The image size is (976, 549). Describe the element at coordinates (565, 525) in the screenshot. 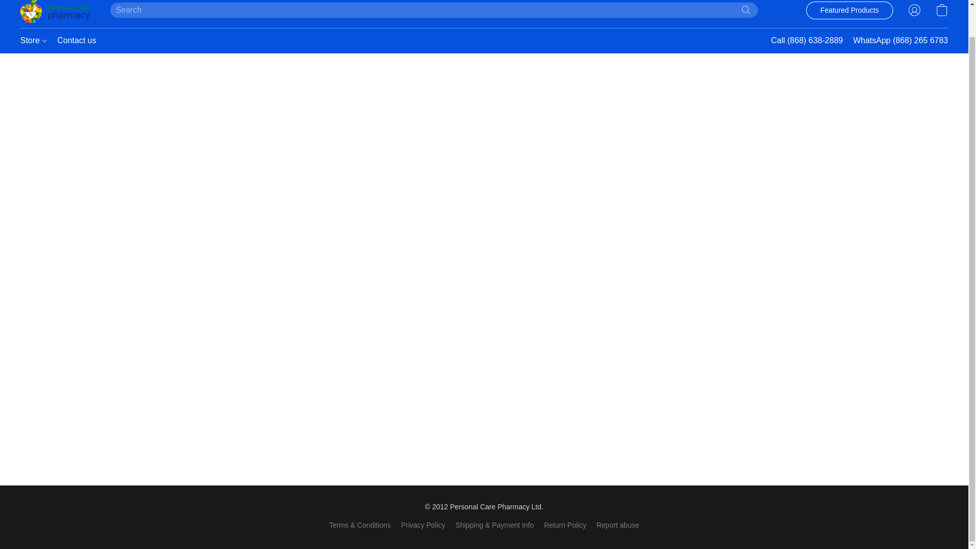

I see `Return Policy` at that location.